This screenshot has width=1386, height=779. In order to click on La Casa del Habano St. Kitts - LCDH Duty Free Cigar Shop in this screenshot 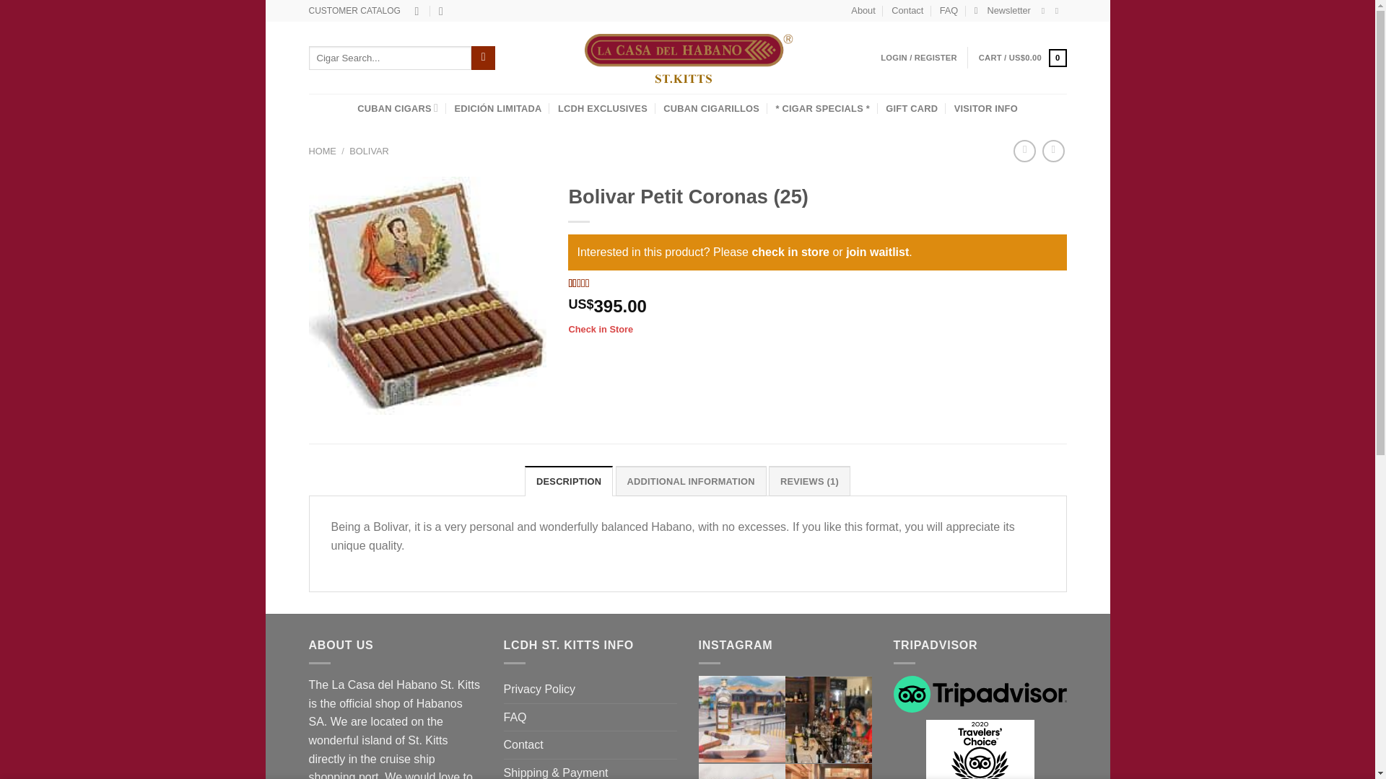, I will do `click(687, 58)`.